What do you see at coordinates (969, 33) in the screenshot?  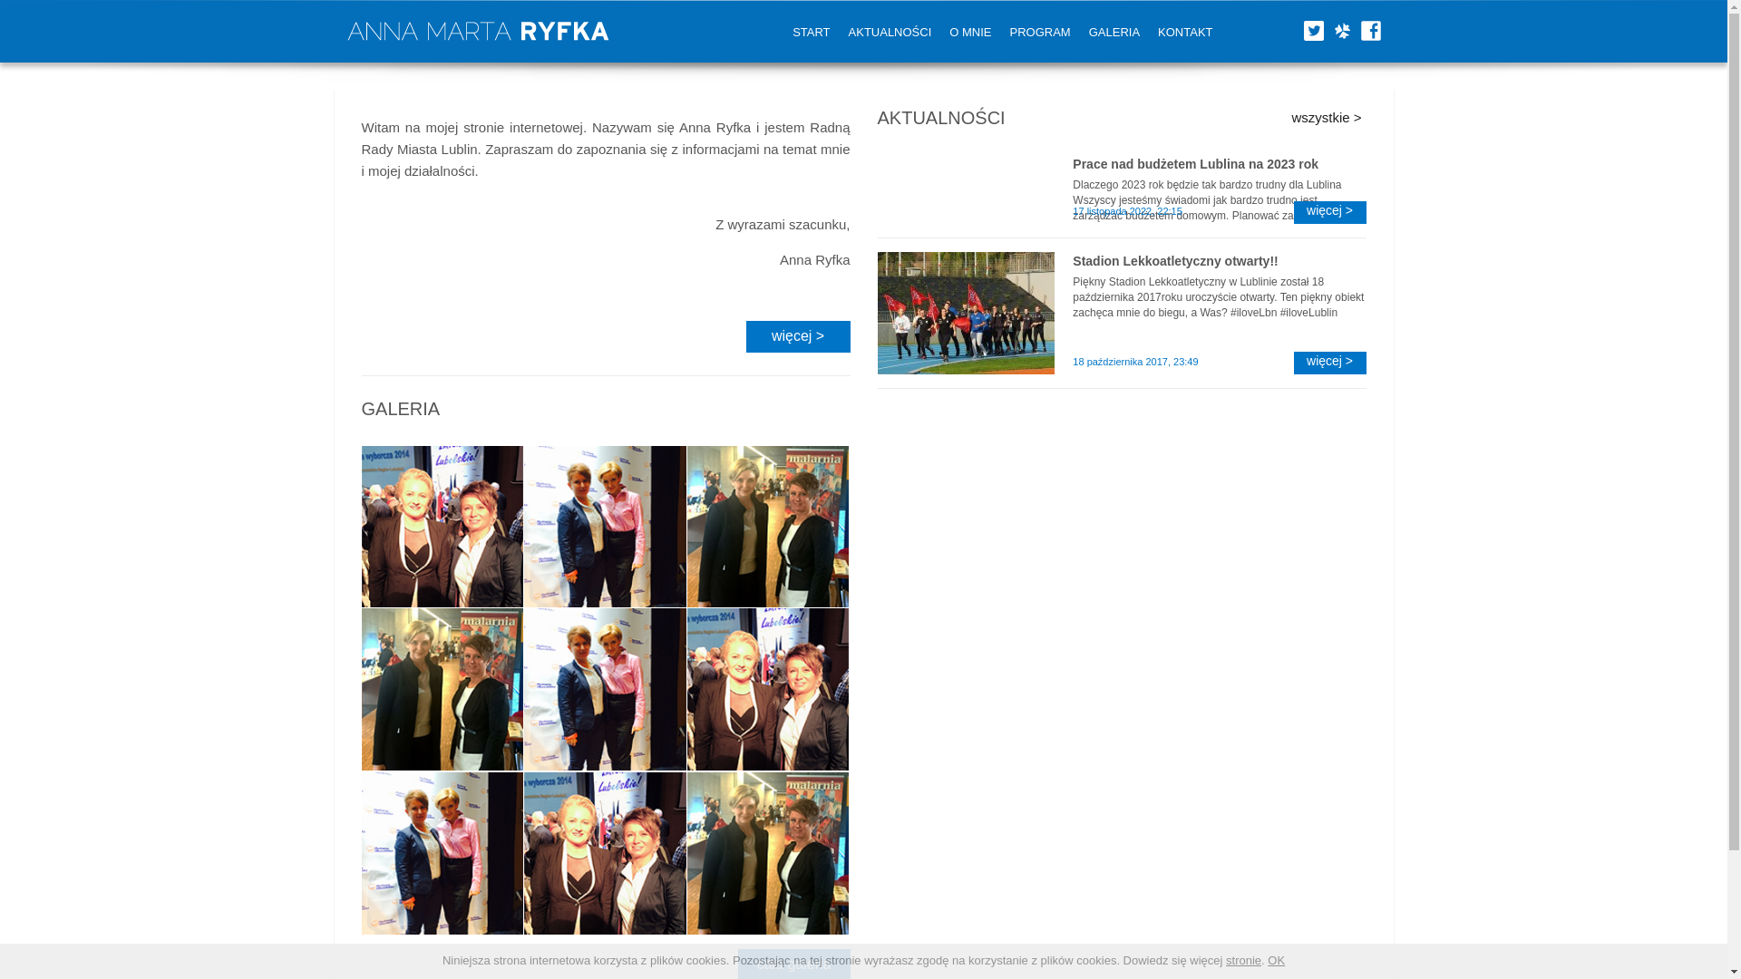 I see `O MNIE` at bounding box center [969, 33].